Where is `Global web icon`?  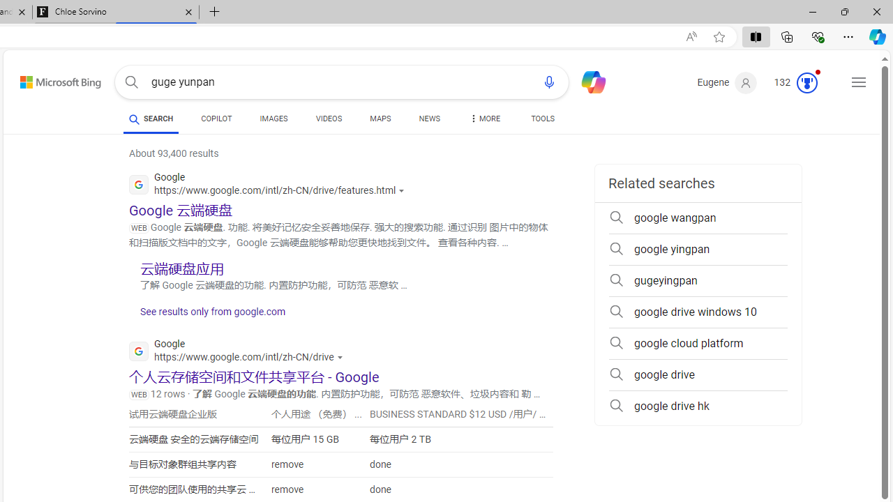
Global web icon is located at coordinates (138, 351).